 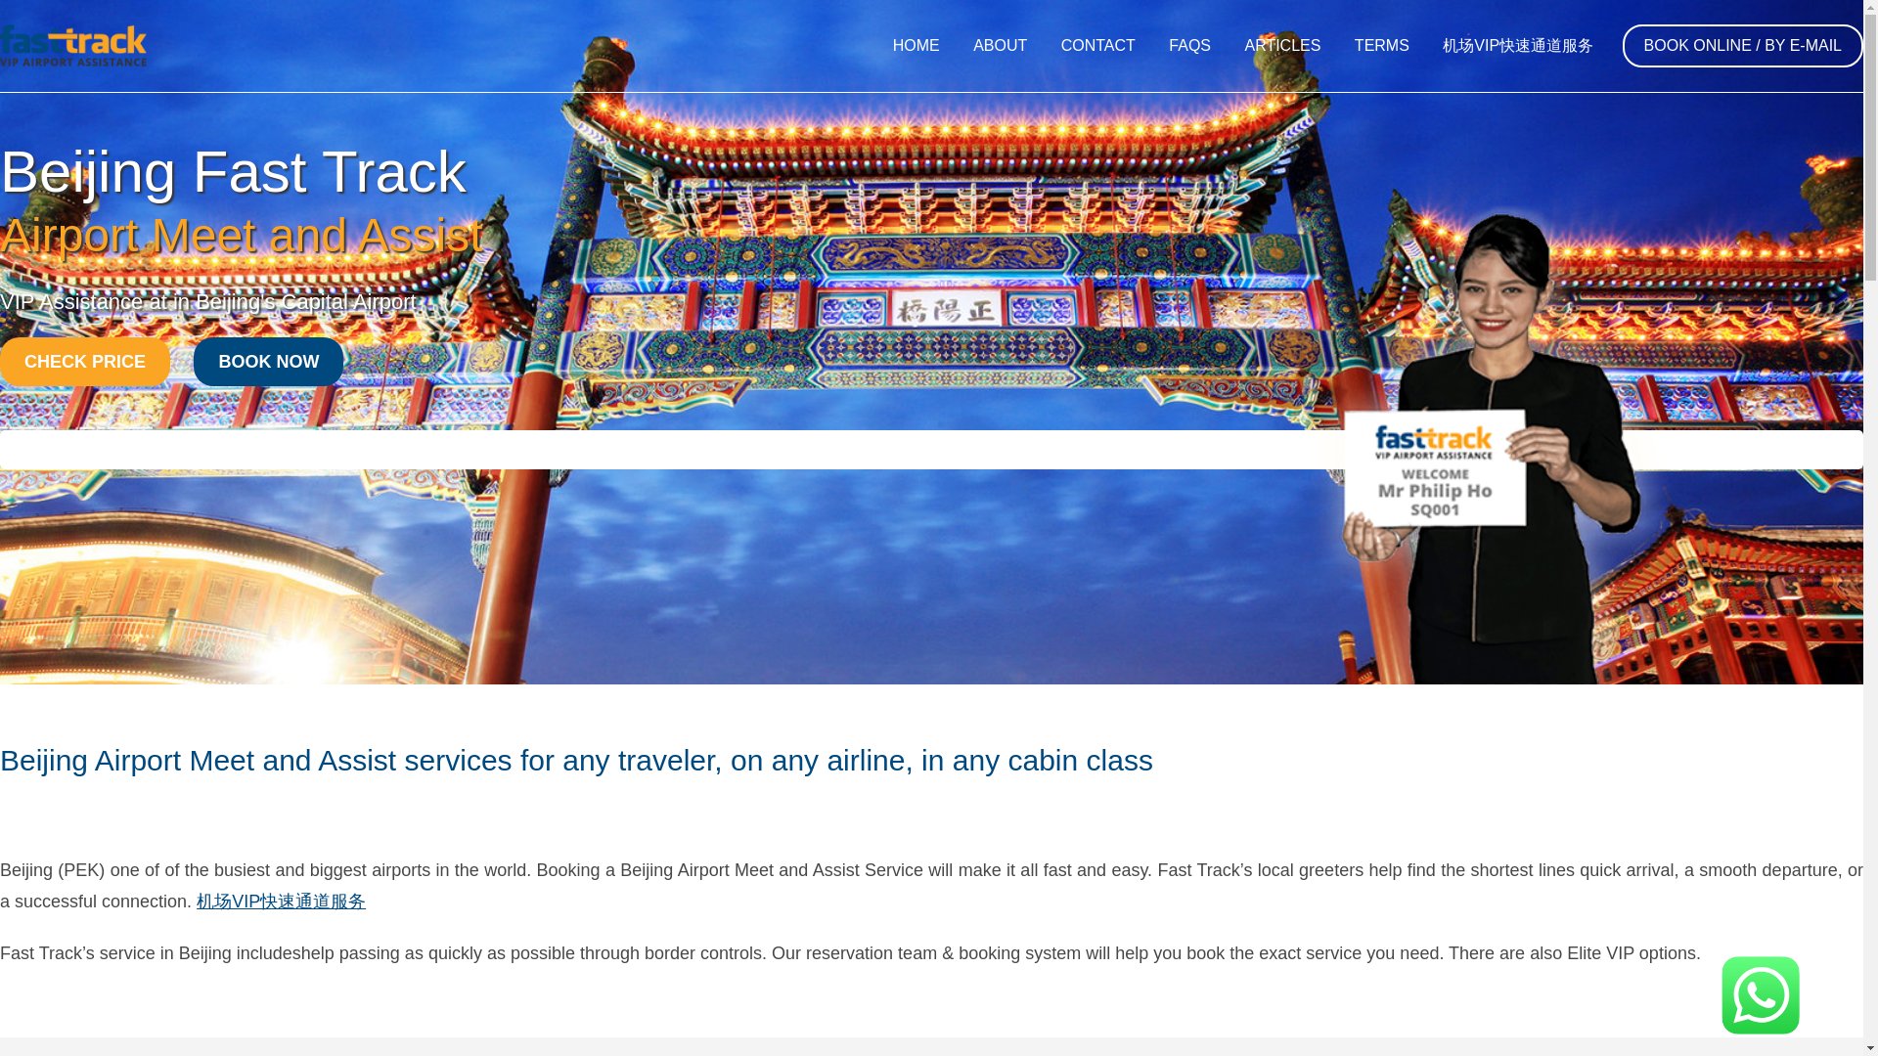 I want to click on HOME, so click(x=916, y=45).